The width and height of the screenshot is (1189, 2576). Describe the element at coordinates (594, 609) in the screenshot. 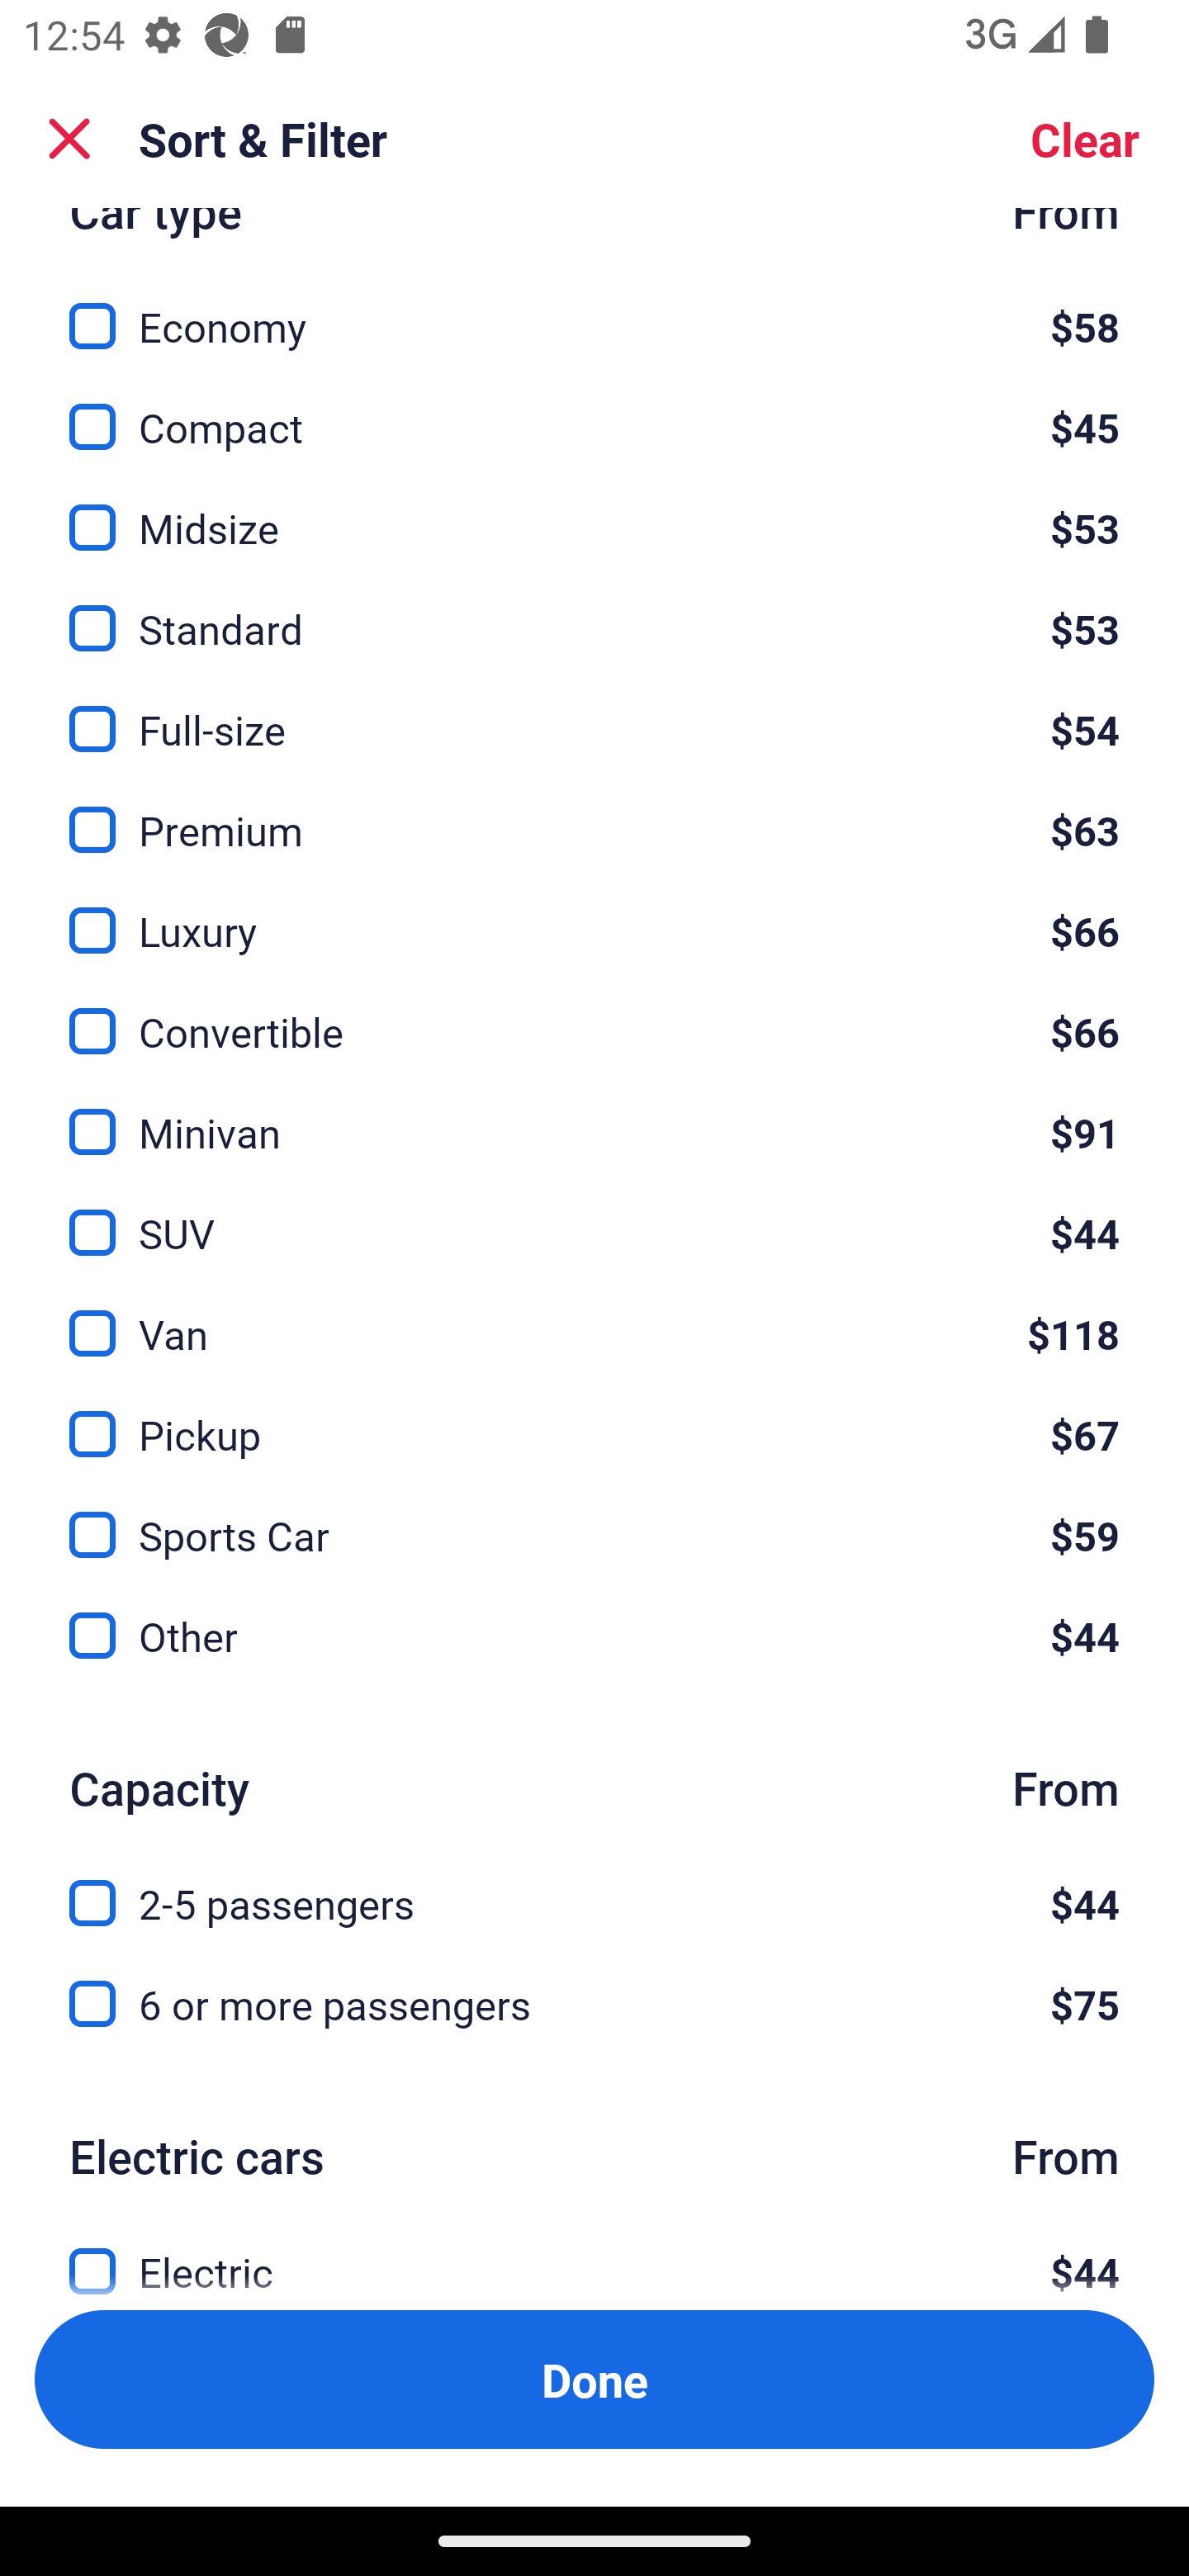

I see `Standard, $53 Standard $53` at that location.